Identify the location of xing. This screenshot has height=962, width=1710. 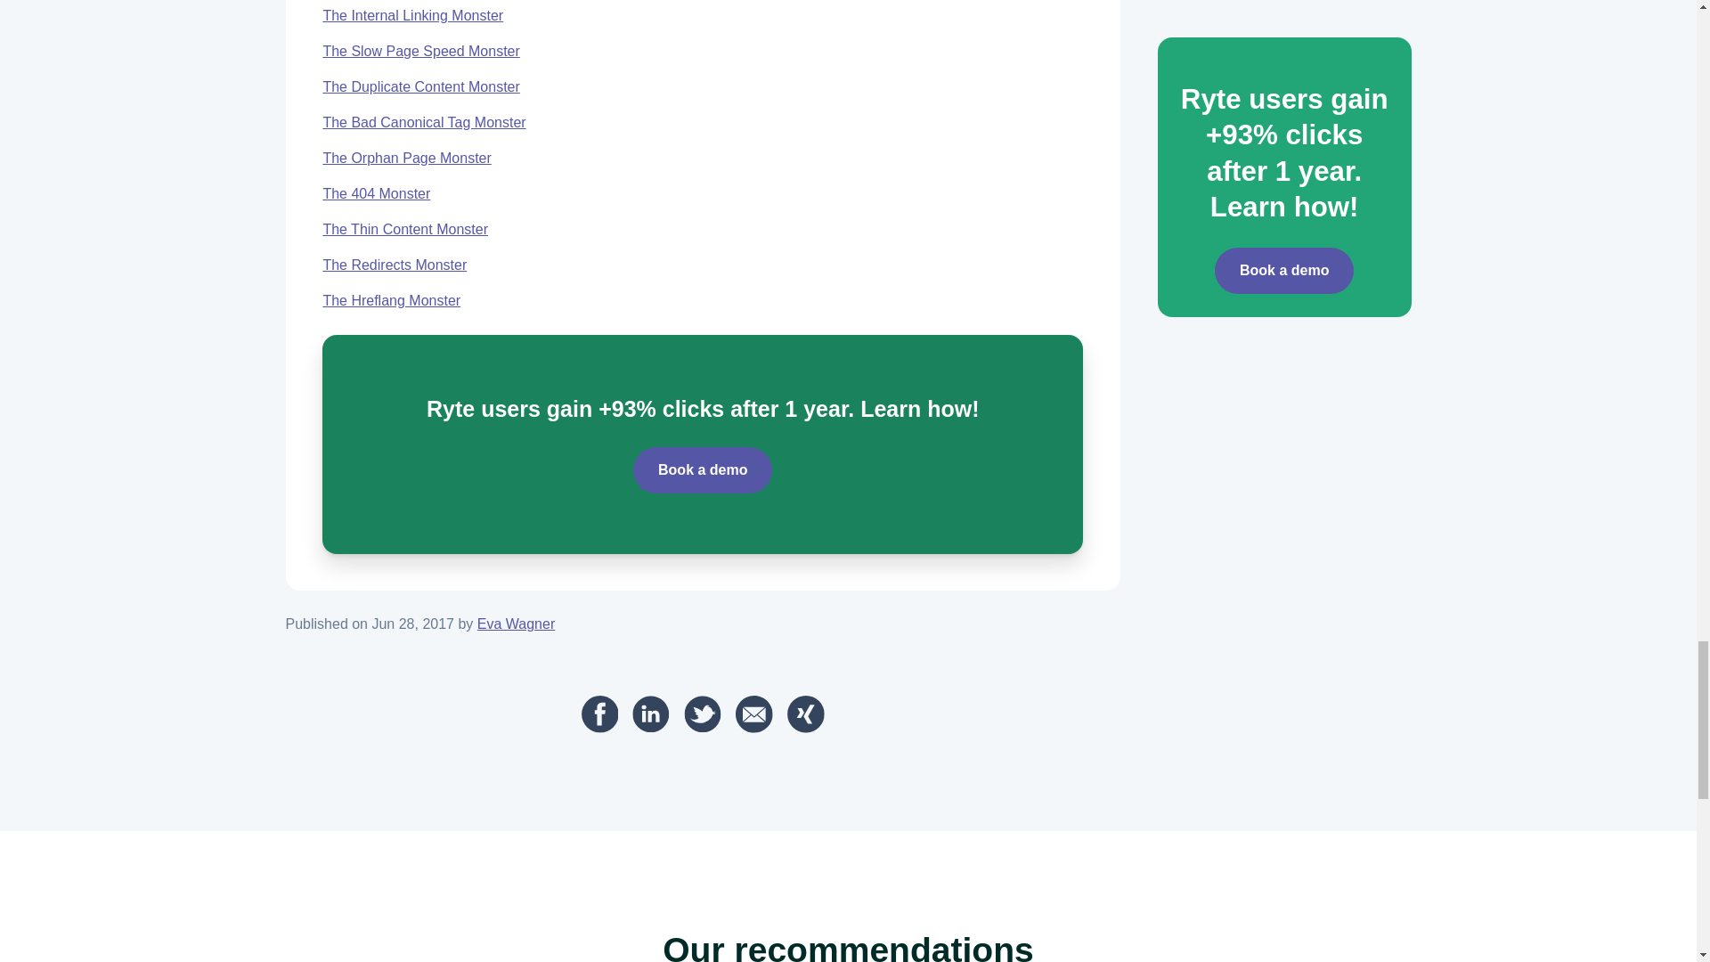
(805, 713).